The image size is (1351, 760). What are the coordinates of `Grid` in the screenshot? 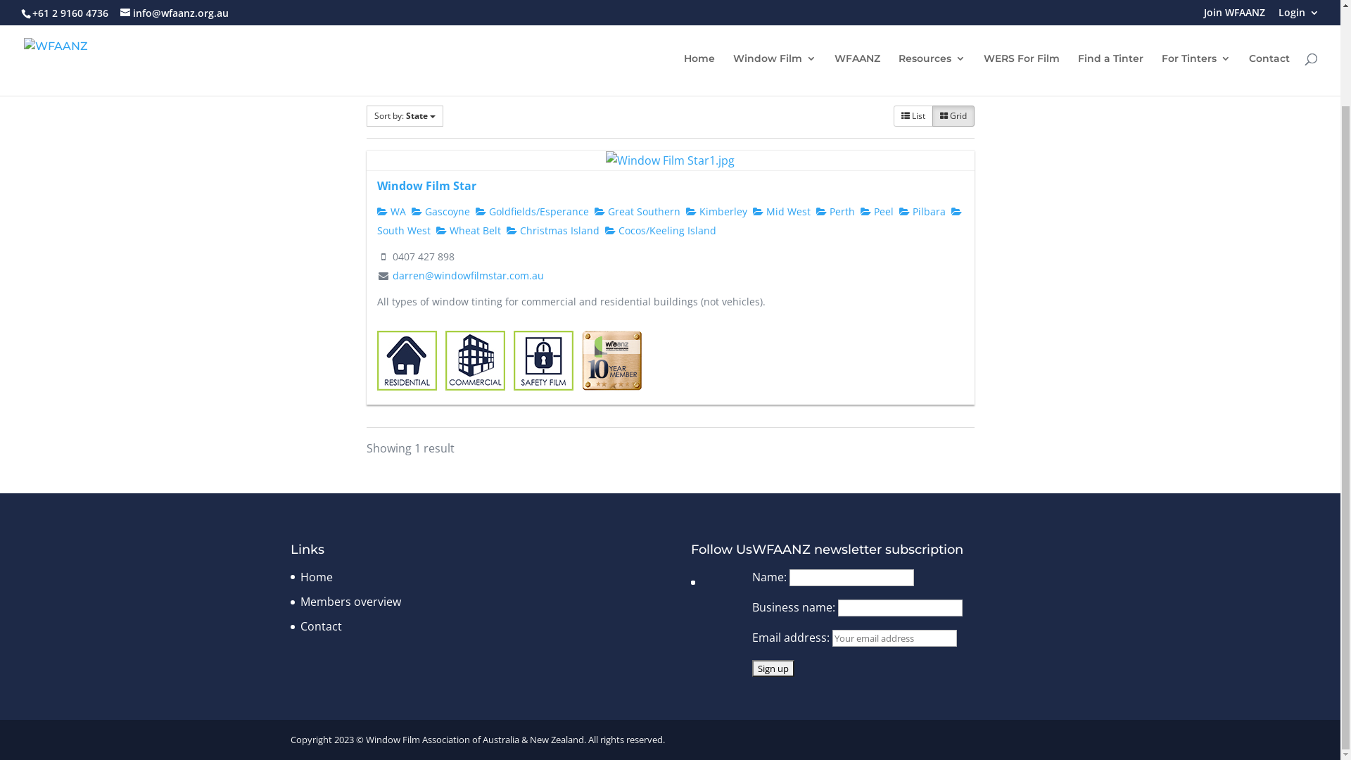 It's located at (953, 229).